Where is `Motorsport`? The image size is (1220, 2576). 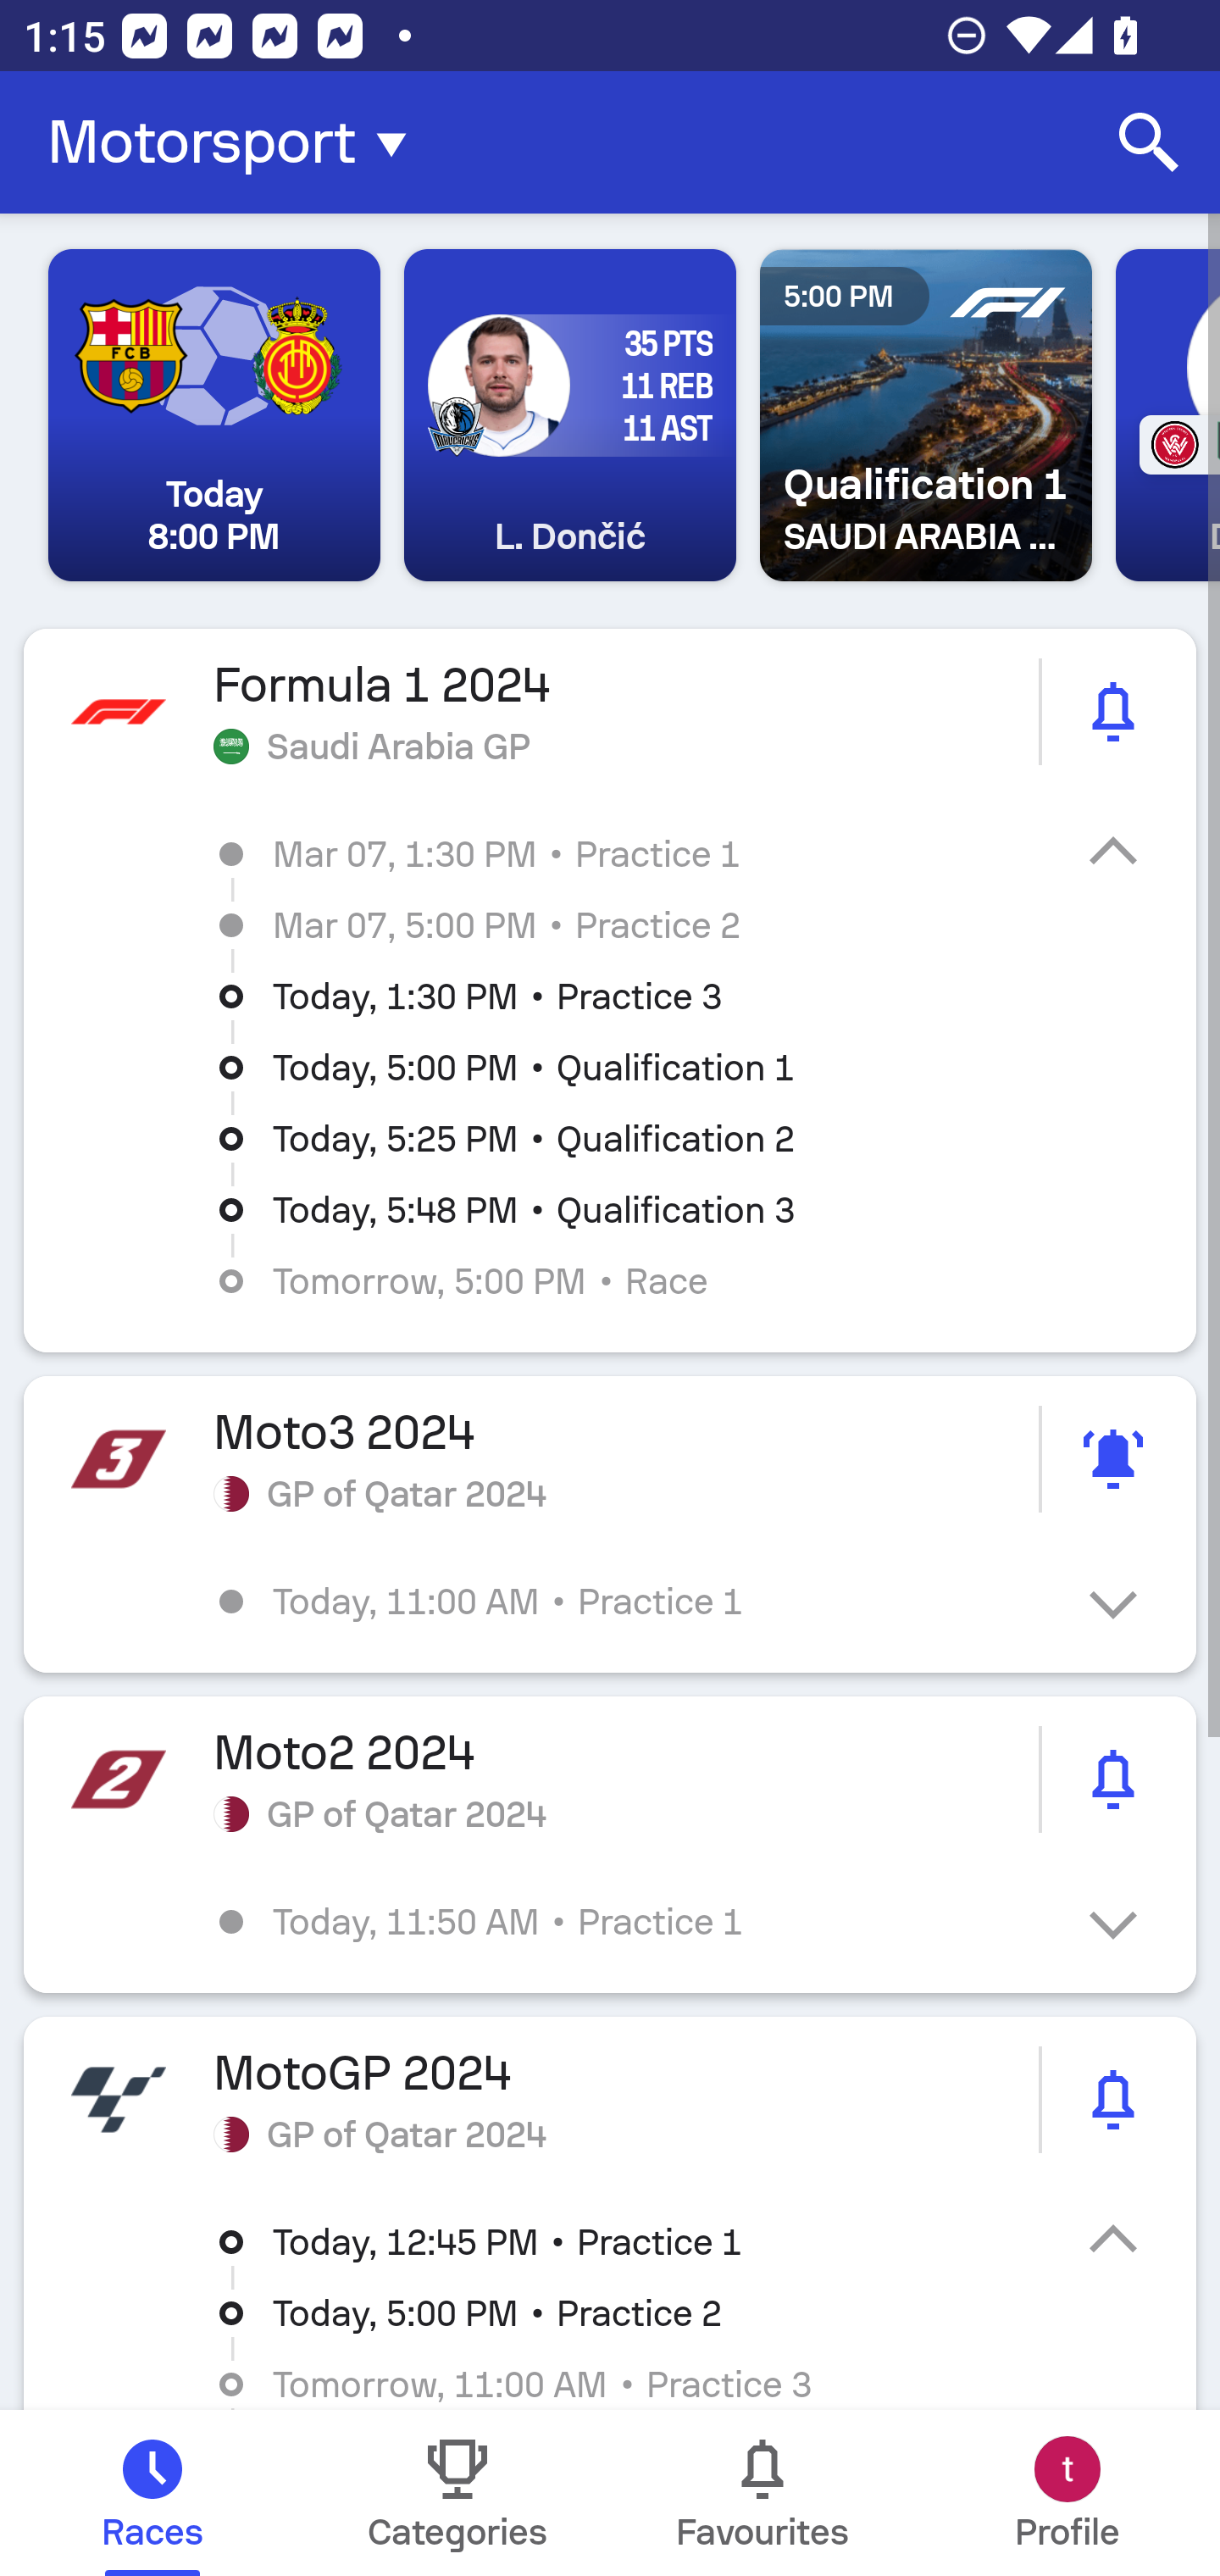
Motorsport is located at coordinates (237, 142).